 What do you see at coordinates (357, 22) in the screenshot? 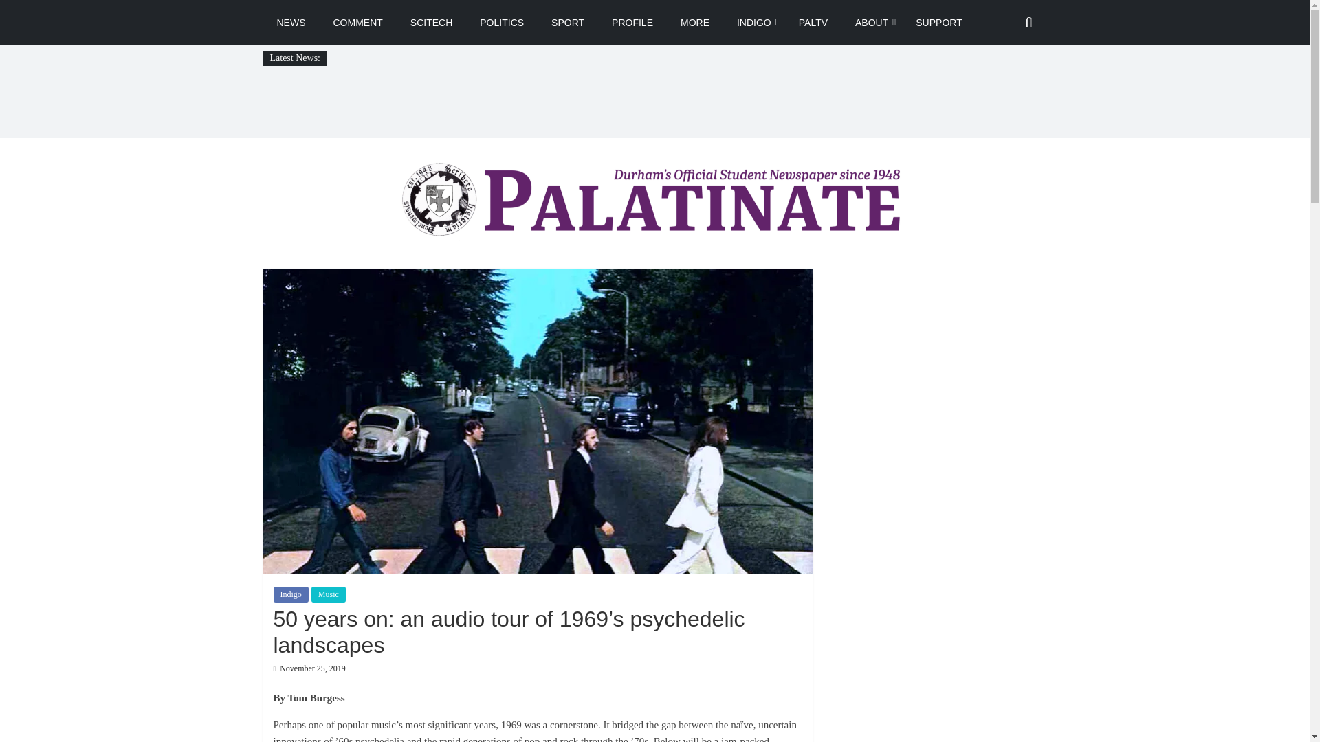
I see `COMMENT` at bounding box center [357, 22].